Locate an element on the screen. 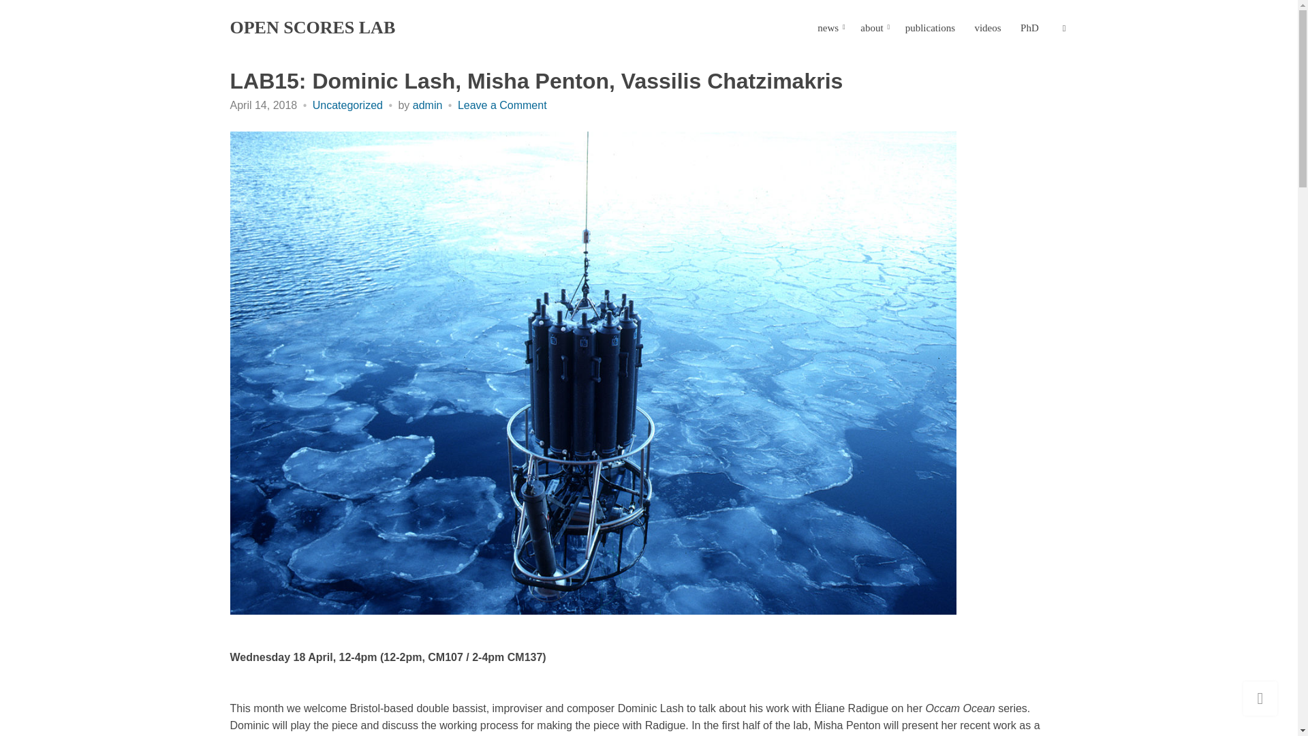  OPEN SCORES LAB is located at coordinates (313, 27).